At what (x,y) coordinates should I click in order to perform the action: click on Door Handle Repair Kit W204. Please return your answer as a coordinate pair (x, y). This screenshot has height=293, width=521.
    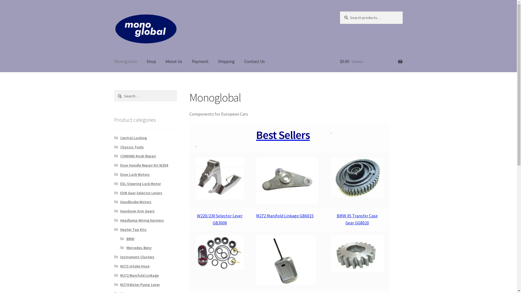
    Looking at the image, I should click on (144, 165).